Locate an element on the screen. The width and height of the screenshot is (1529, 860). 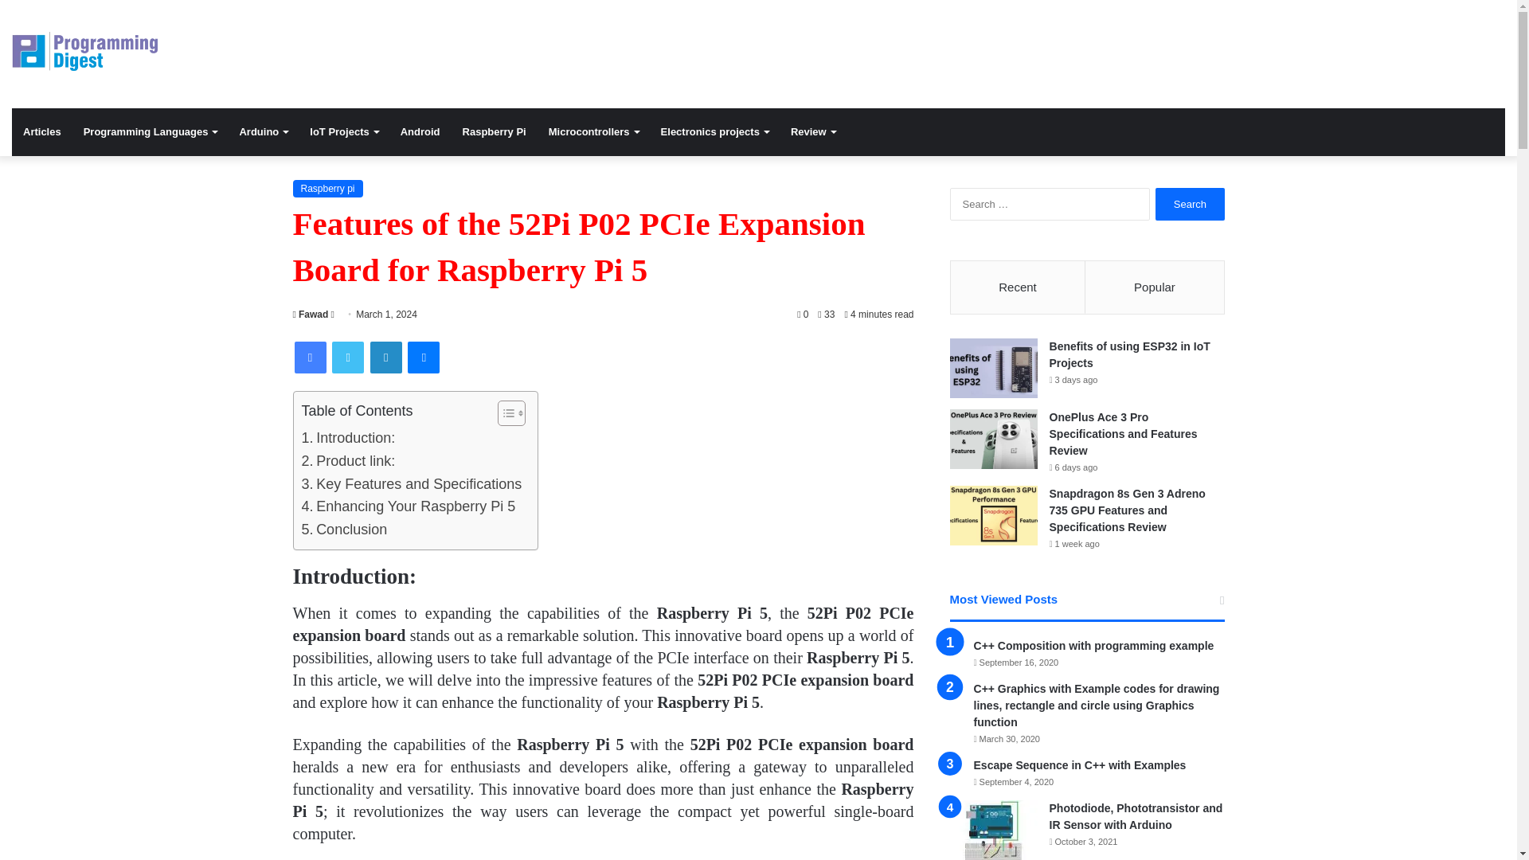
Messenger is located at coordinates (424, 357).